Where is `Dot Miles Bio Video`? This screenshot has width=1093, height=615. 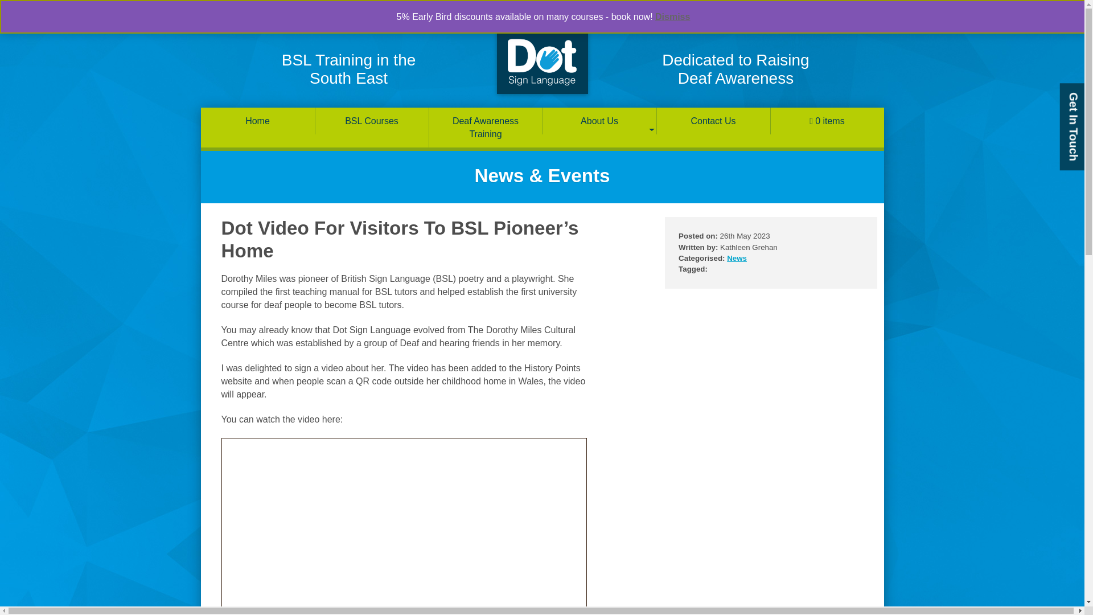
Dot Miles Bio Video is located at coordinates (403, 527).